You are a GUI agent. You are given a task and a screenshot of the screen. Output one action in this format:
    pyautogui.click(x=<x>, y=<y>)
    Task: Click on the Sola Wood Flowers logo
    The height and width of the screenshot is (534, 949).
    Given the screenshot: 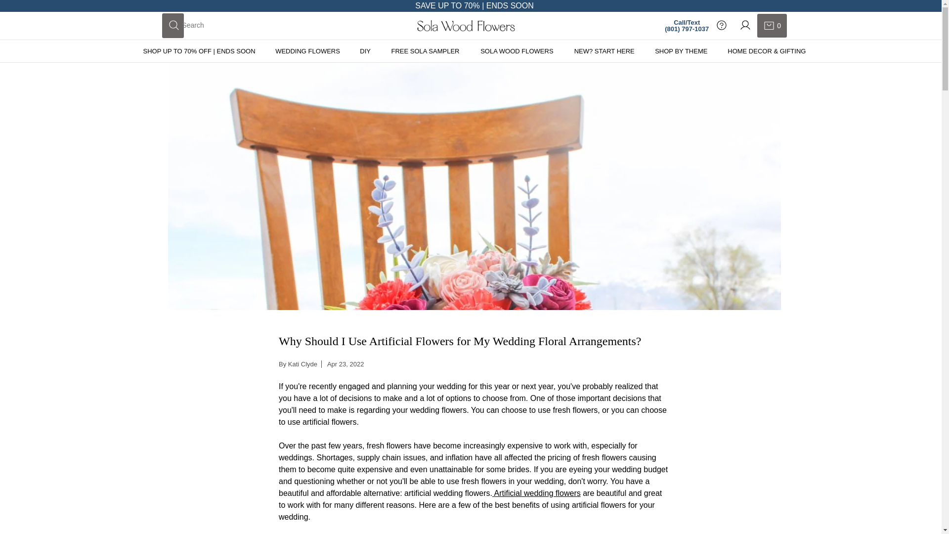 What is the action you would take?
    pyautogui.click(x=466, y=26)
    